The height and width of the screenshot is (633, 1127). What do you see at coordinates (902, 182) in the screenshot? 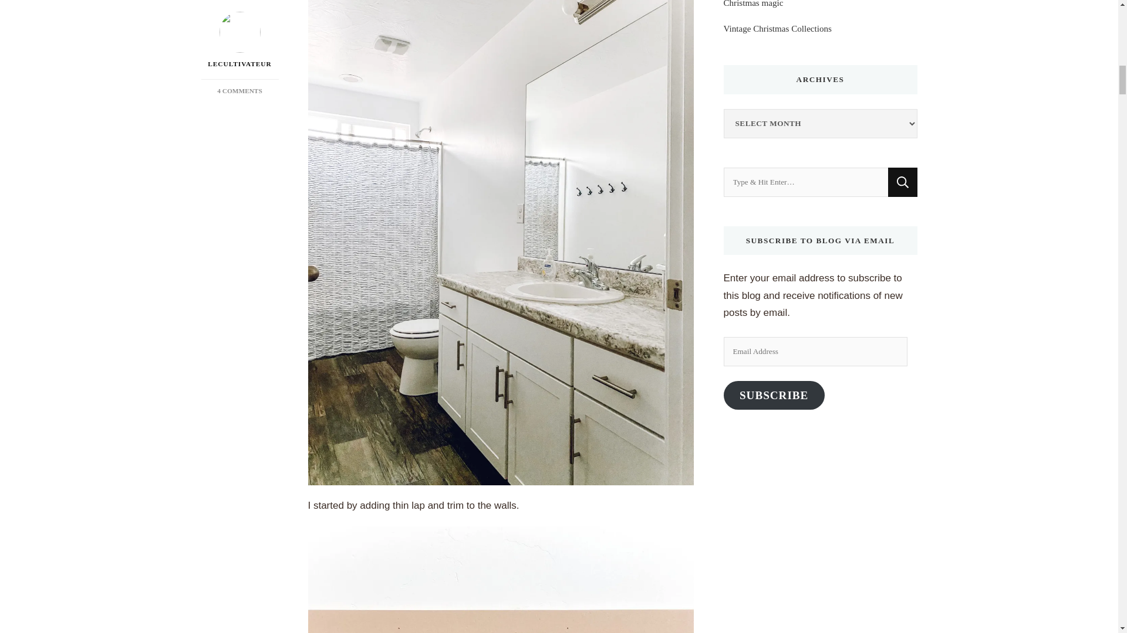
I see `Search` at bounding box center [902, 182].